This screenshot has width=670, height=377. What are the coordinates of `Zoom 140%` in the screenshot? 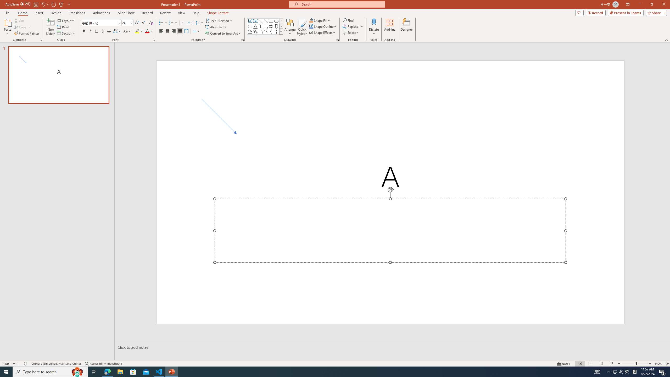 It's located at (658, 364).